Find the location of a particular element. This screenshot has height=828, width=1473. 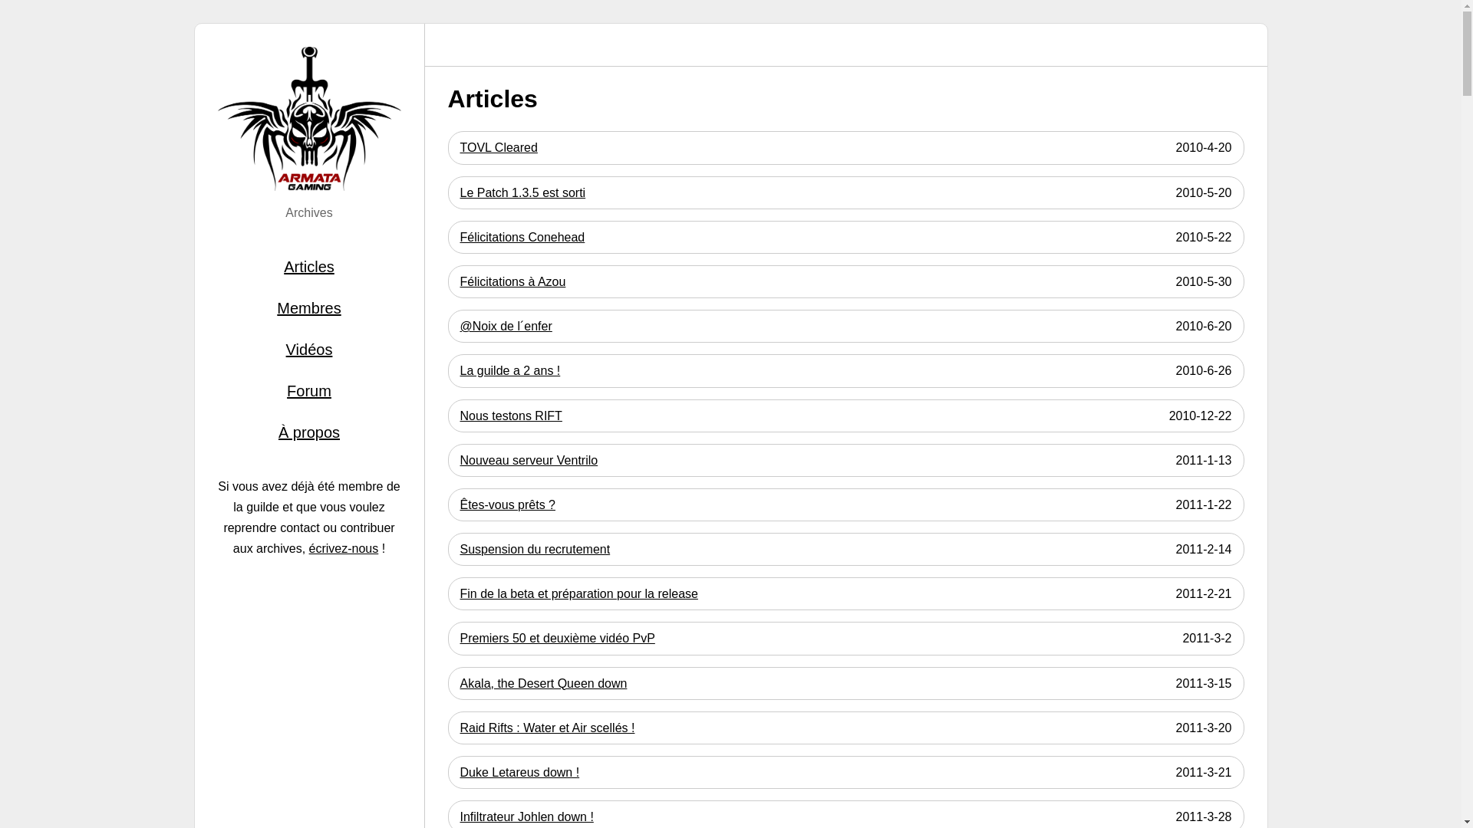

Infiltrateur Johlen down ! is located at coordinates (527, 817).